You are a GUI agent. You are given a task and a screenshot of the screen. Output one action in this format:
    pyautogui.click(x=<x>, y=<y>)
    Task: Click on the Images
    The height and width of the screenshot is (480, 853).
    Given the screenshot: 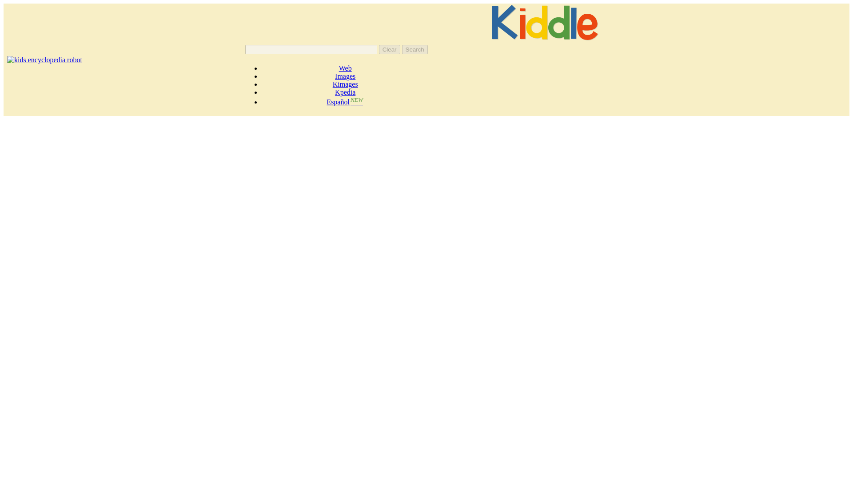 What is the action you would take?
    pyautogui.click(x=345, y=76)
    